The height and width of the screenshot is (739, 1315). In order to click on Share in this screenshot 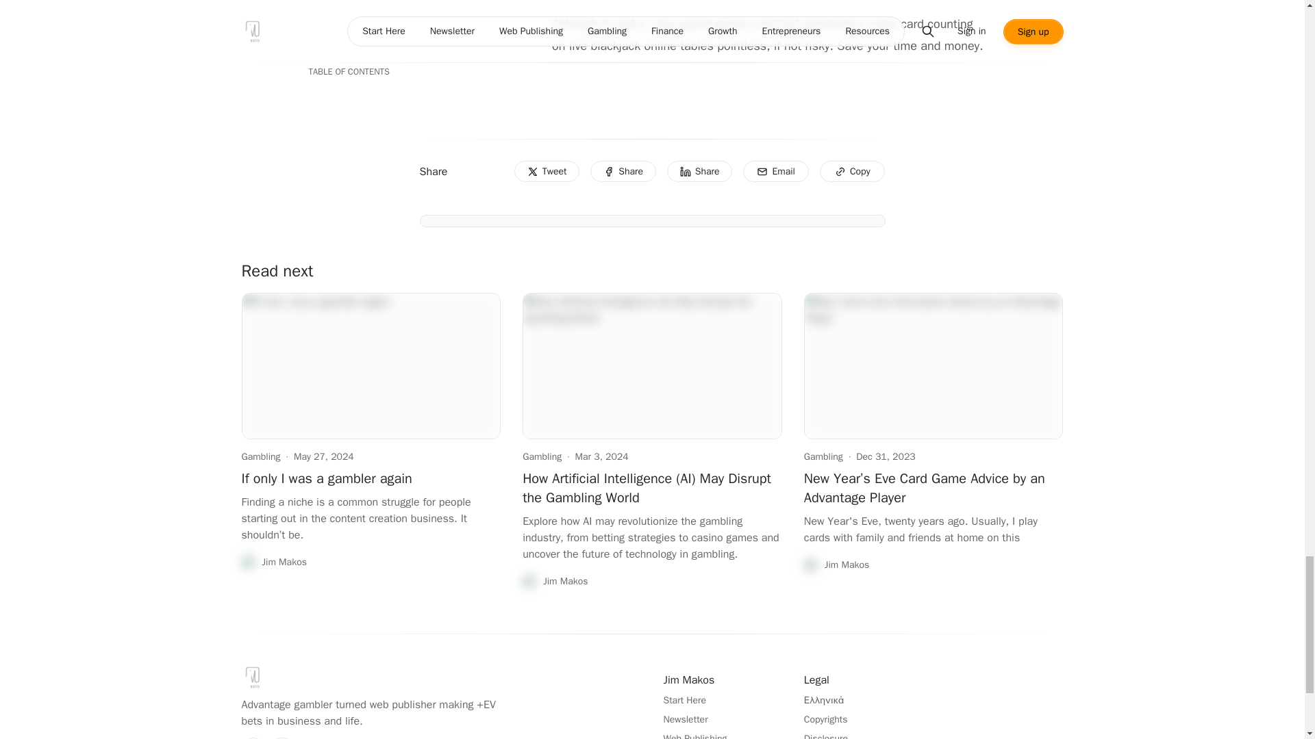, I will do `click(623, 171)`.